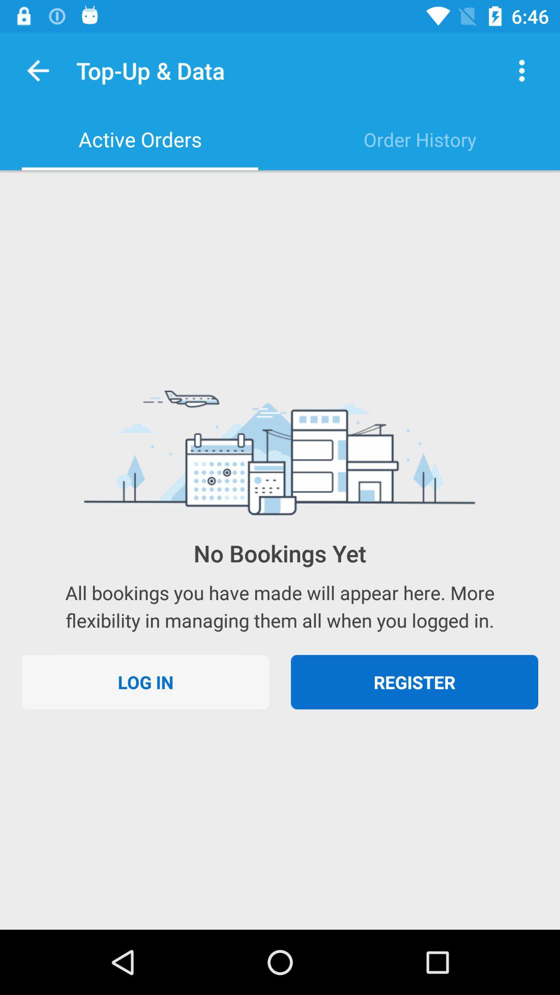  What do you see at coordinates (145, 682) in the screenshot?
I see `select icon below all bookings you icon` at bounding box center [145, 682].